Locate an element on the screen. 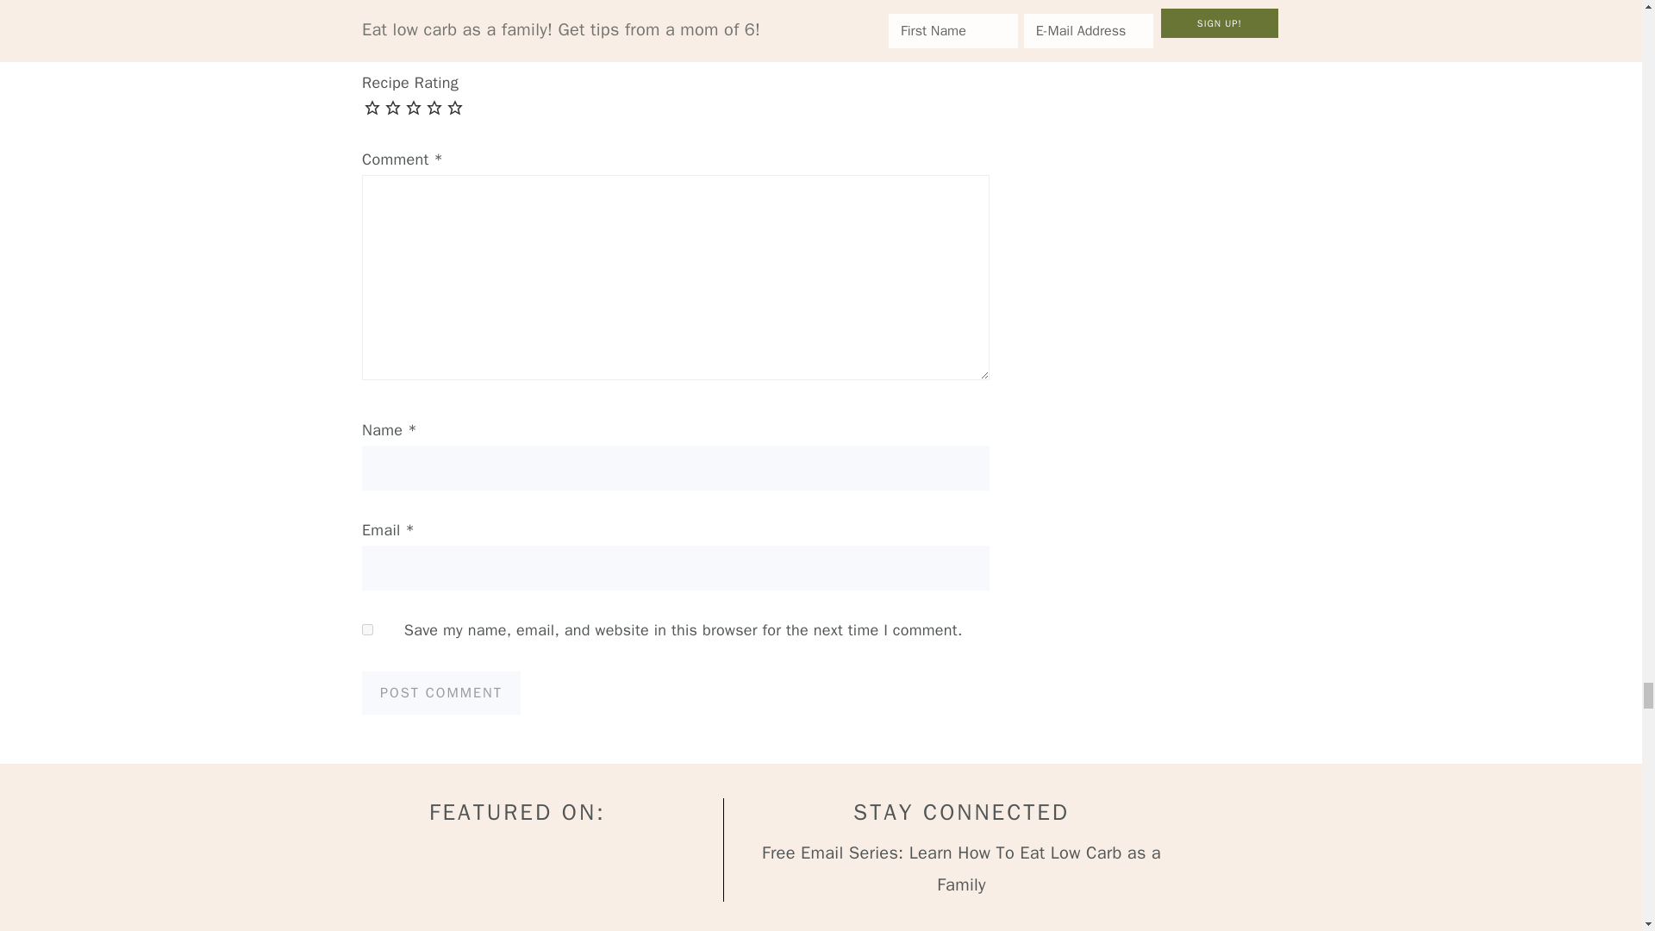 The height and width of the screenshot is (931, 1655). Post Comment is located at coordinates (441, 693).